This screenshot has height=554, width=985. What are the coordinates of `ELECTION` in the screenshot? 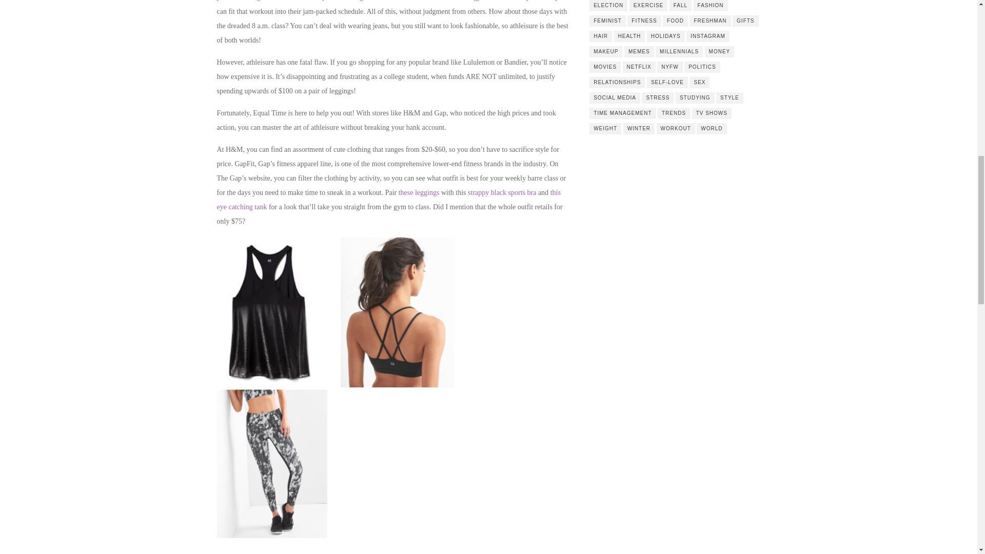 It's located at (608, 5).